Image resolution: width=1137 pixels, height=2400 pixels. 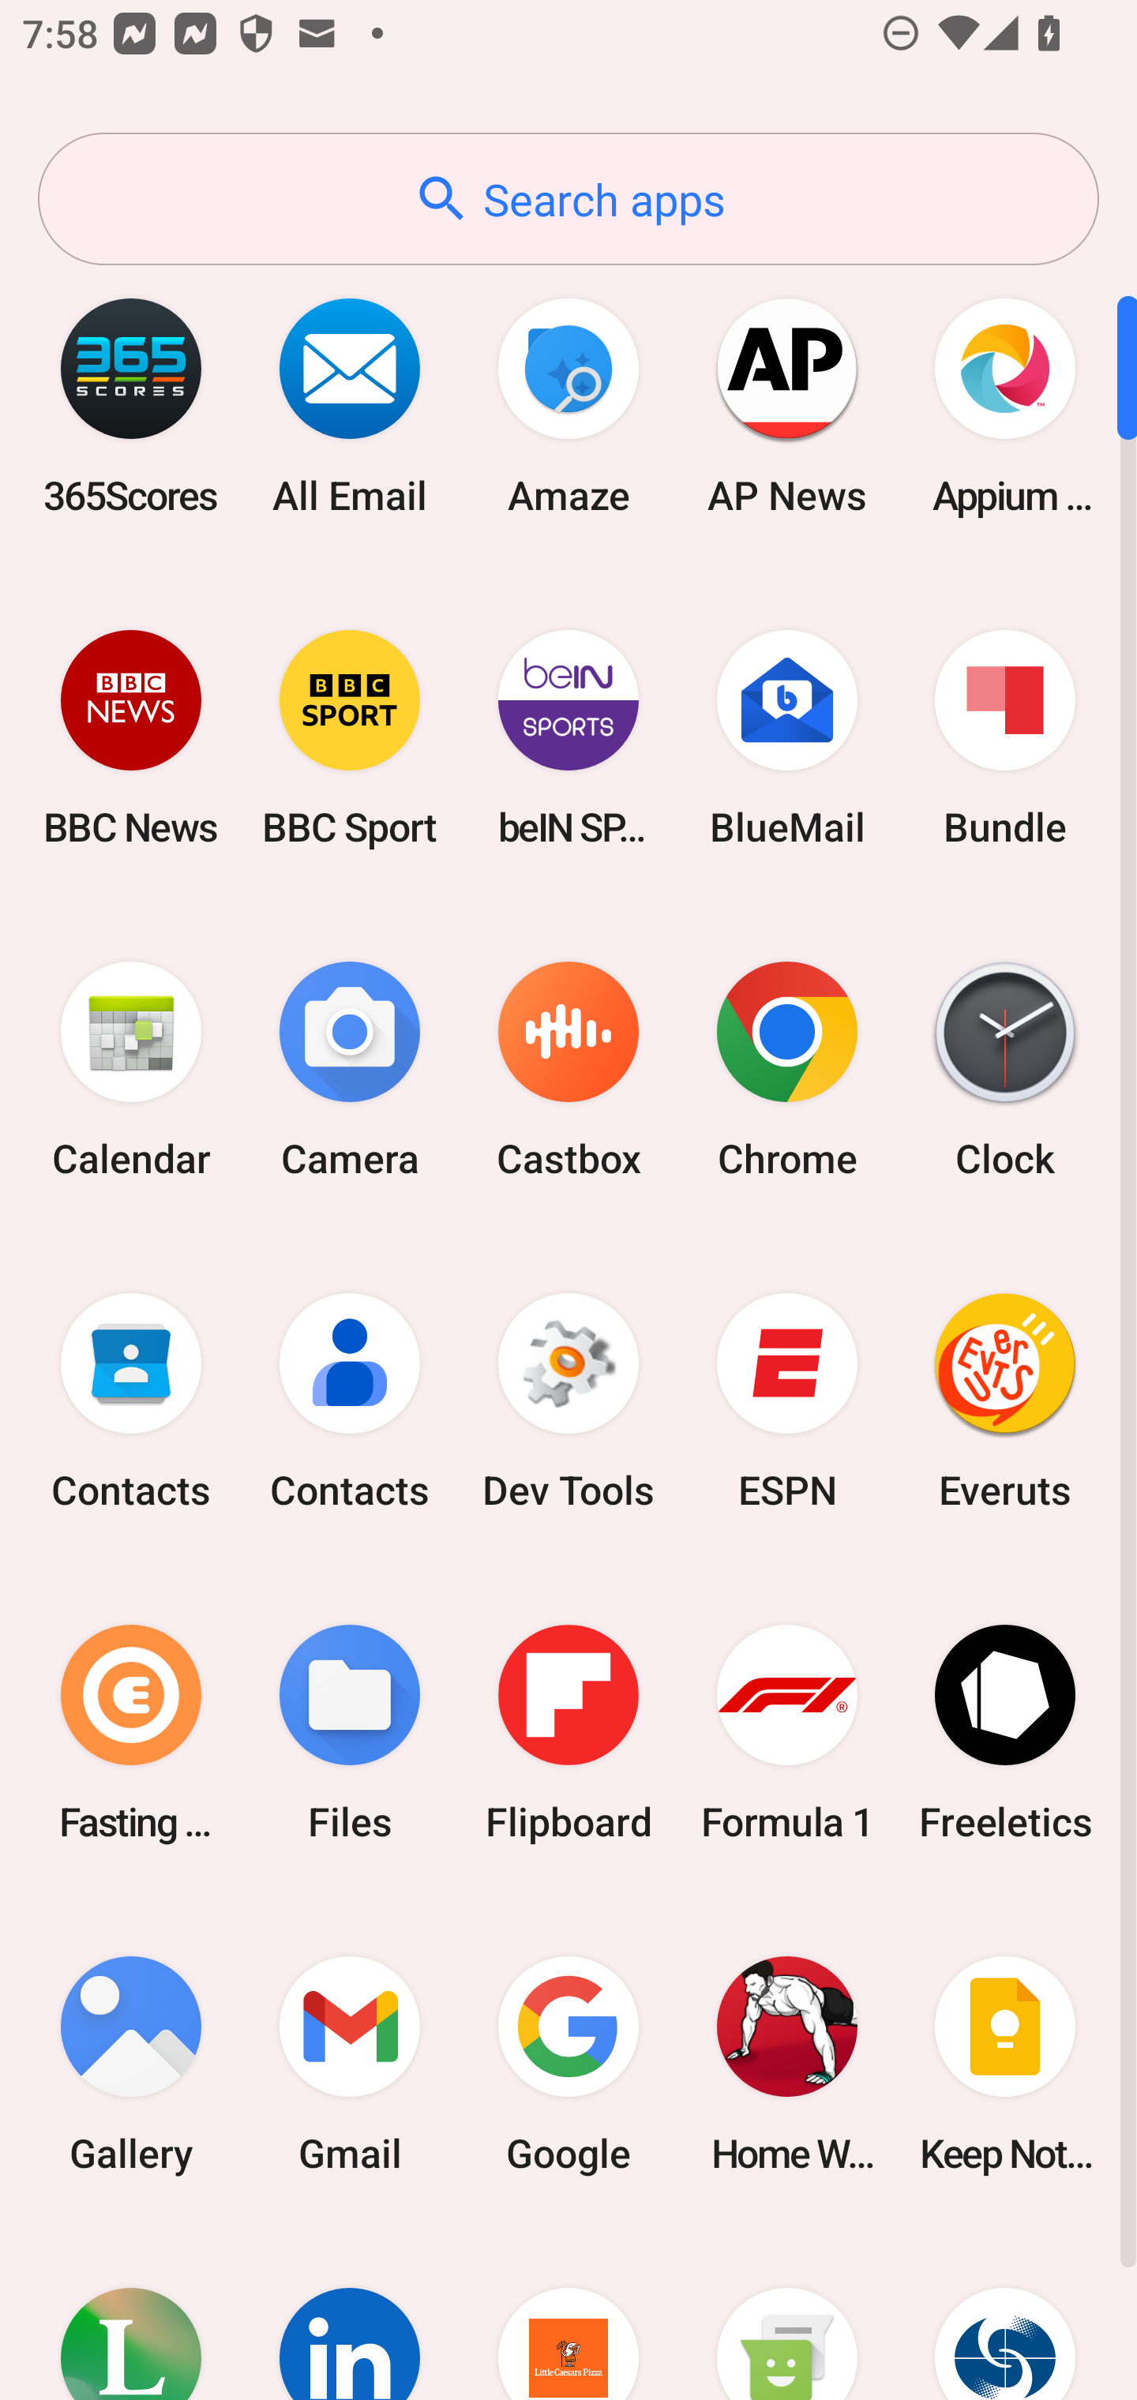 What do you see at coordinates (350, 1732) in the screenshot?
I see `Files` at bounding box center [350, 1732].